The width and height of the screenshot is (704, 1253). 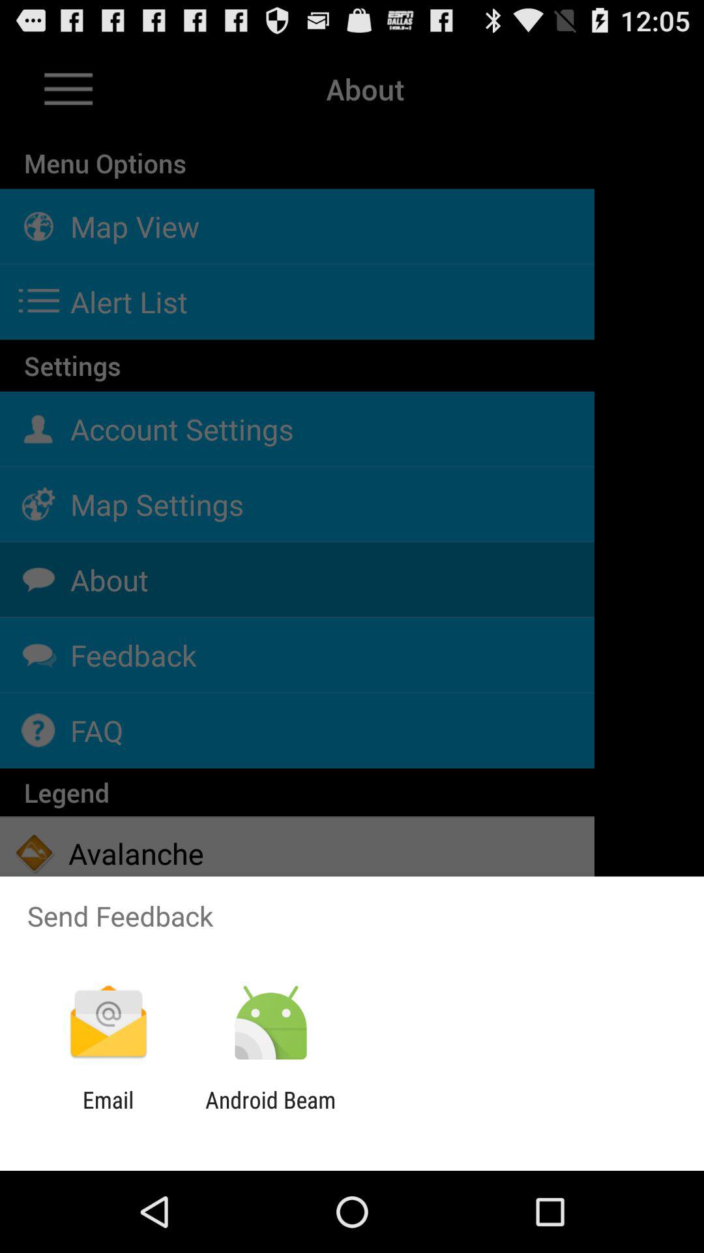 I want to click on tap icon to the left of the android beam app, so click(x=108, y=1113).